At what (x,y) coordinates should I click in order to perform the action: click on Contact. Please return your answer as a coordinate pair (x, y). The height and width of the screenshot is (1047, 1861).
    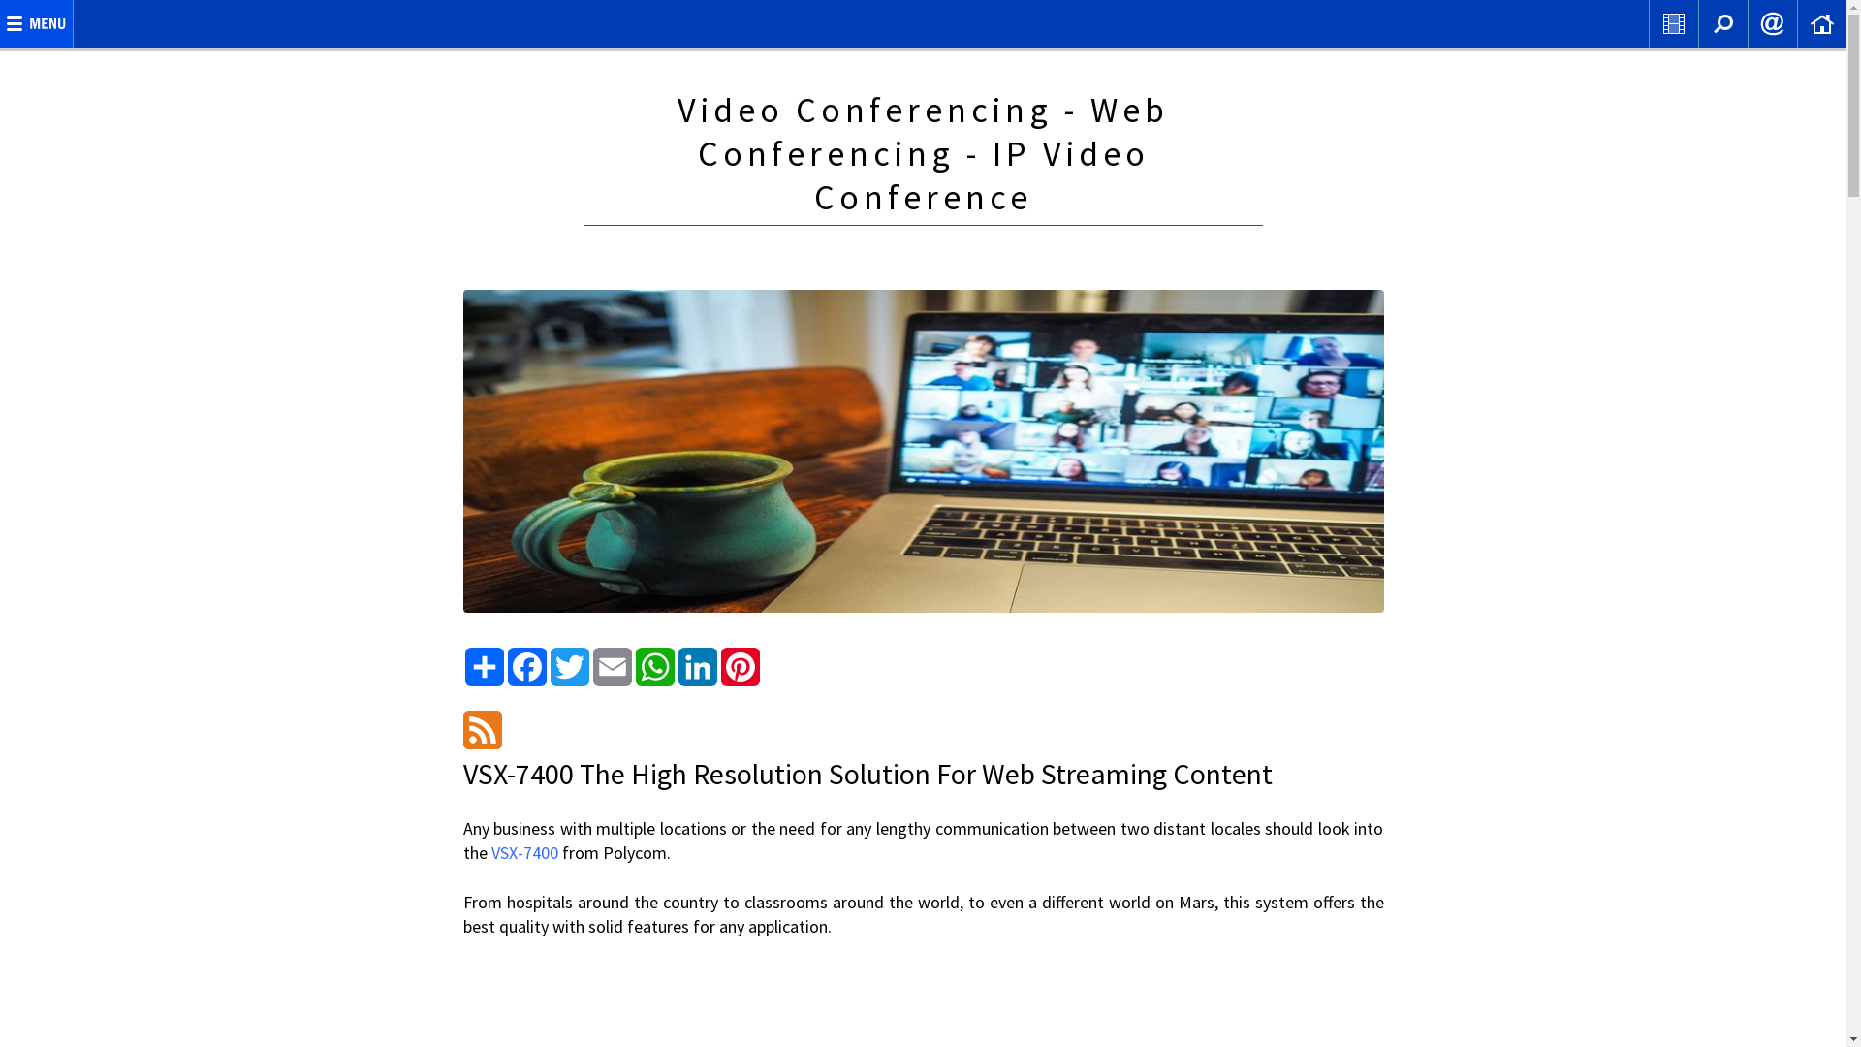
    Looking at the image, I should click on (1773, 24).